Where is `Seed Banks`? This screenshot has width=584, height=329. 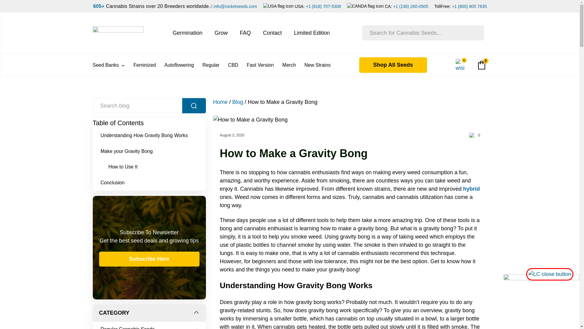
Seed Banks is located at coordinates (108, 65).